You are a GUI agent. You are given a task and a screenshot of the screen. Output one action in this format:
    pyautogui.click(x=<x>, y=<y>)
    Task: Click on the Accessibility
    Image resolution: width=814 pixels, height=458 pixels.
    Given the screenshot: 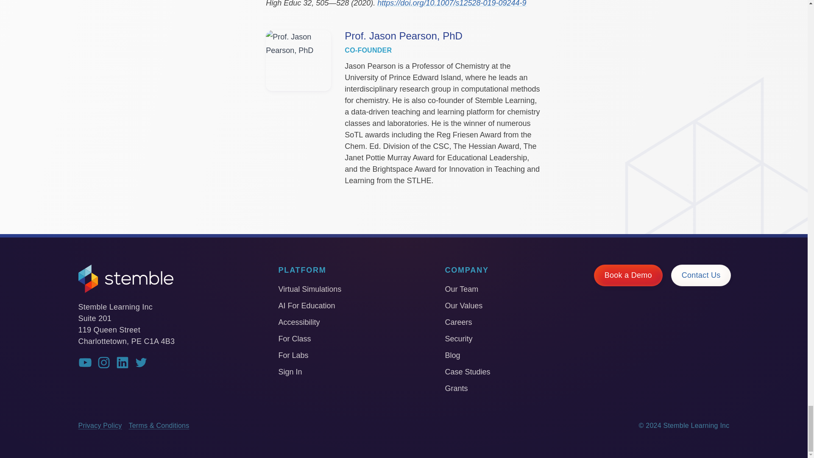 What is the action you would take?
    pyautogui.click(x=310, y=322)
    